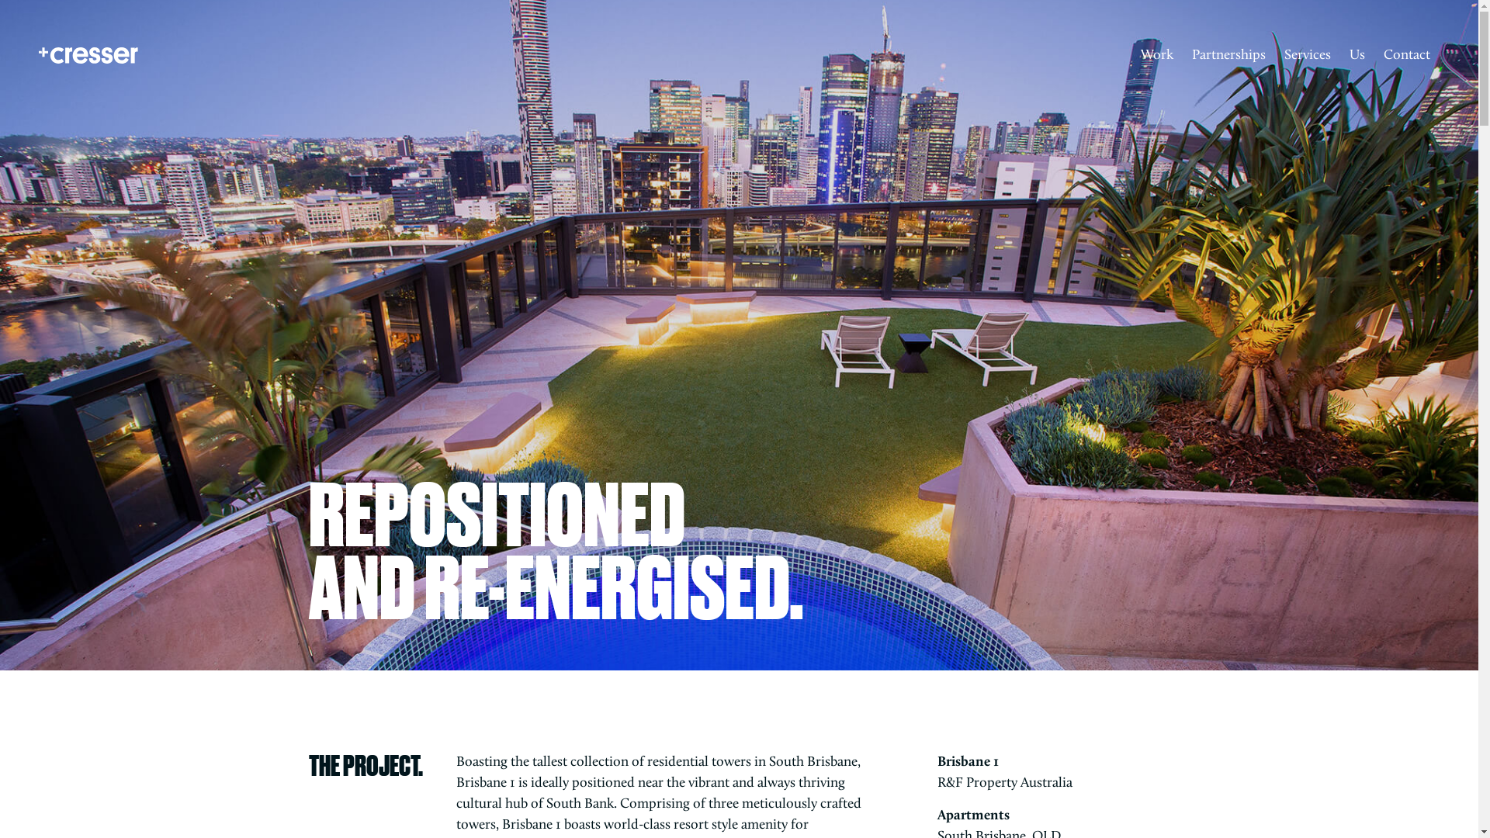  Describe the element at coordinates (1407, 56) in the screenshot. I see `Contact` at that location.